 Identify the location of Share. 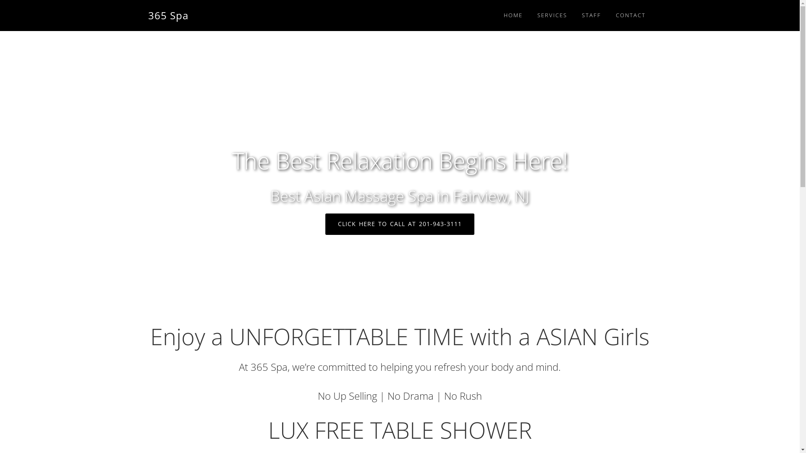
(772, 9).